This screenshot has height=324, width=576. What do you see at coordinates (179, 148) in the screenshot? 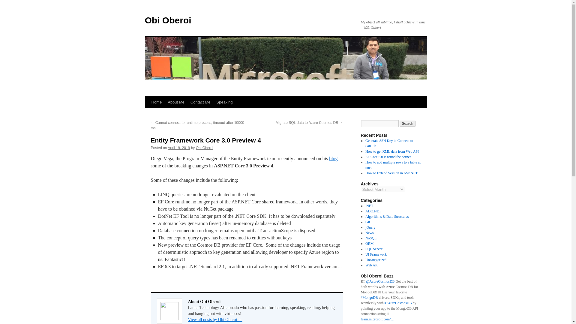
I see `April 19, 2019` at bounding box center [179, 148].